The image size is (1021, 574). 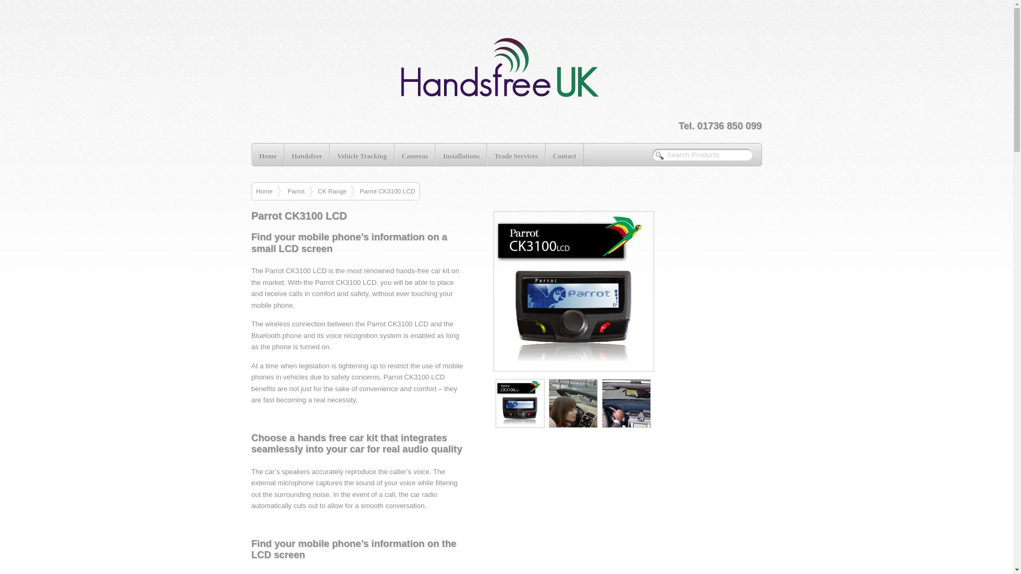 I want to click on Contact, so click(x=565, y=155).